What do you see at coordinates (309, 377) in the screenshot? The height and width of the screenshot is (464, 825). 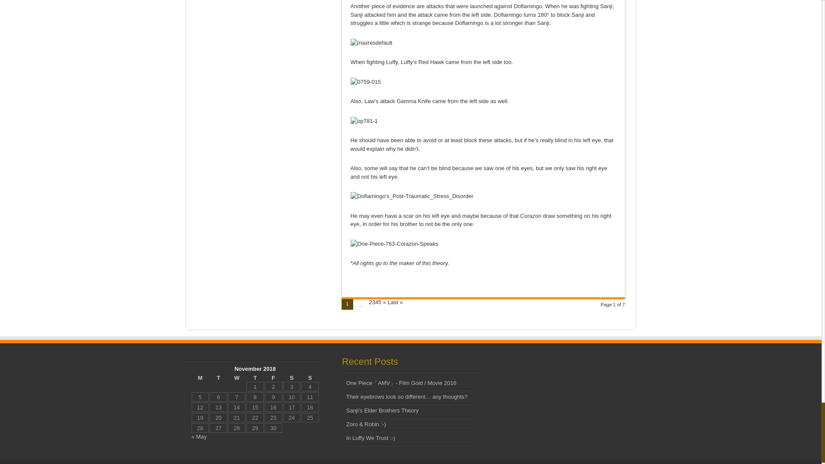 I see `Sunday` at bounding box center [309, 377].